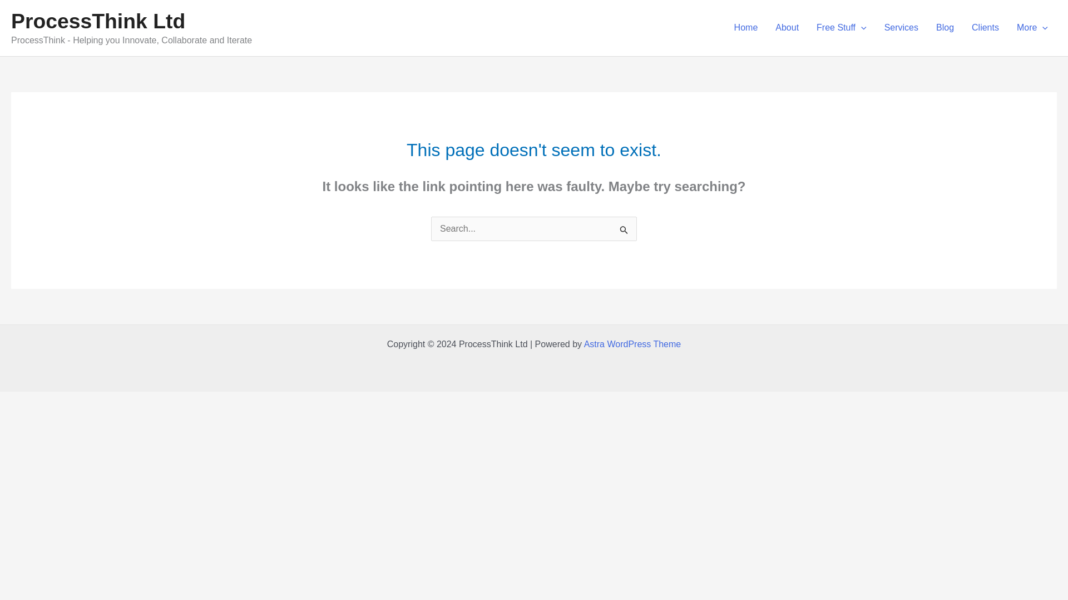 Image resolution: width=1068 pixels, height=600 pixels. What do you see at coordinates (901, 28) in the screenshot?
I see `Services` at bounding box center [901, 28].